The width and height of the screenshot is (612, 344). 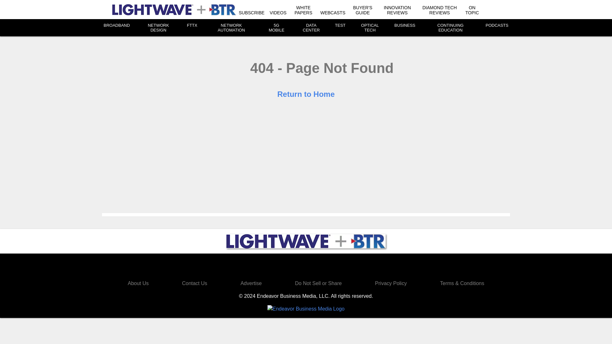 I want to click on Advertise, so click(x=251, y=283).